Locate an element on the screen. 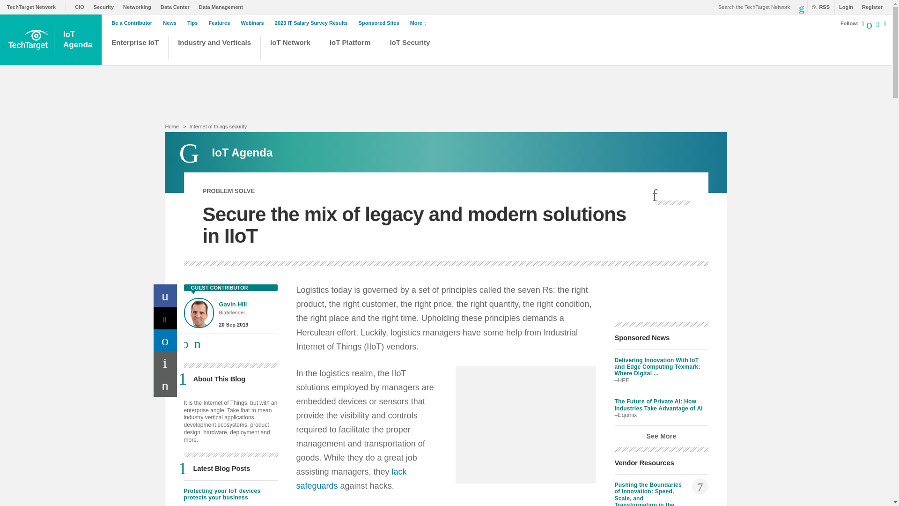 The image size is (899, 506). 2023 IT Salary Survey Results is located at coordinates (314, 23).